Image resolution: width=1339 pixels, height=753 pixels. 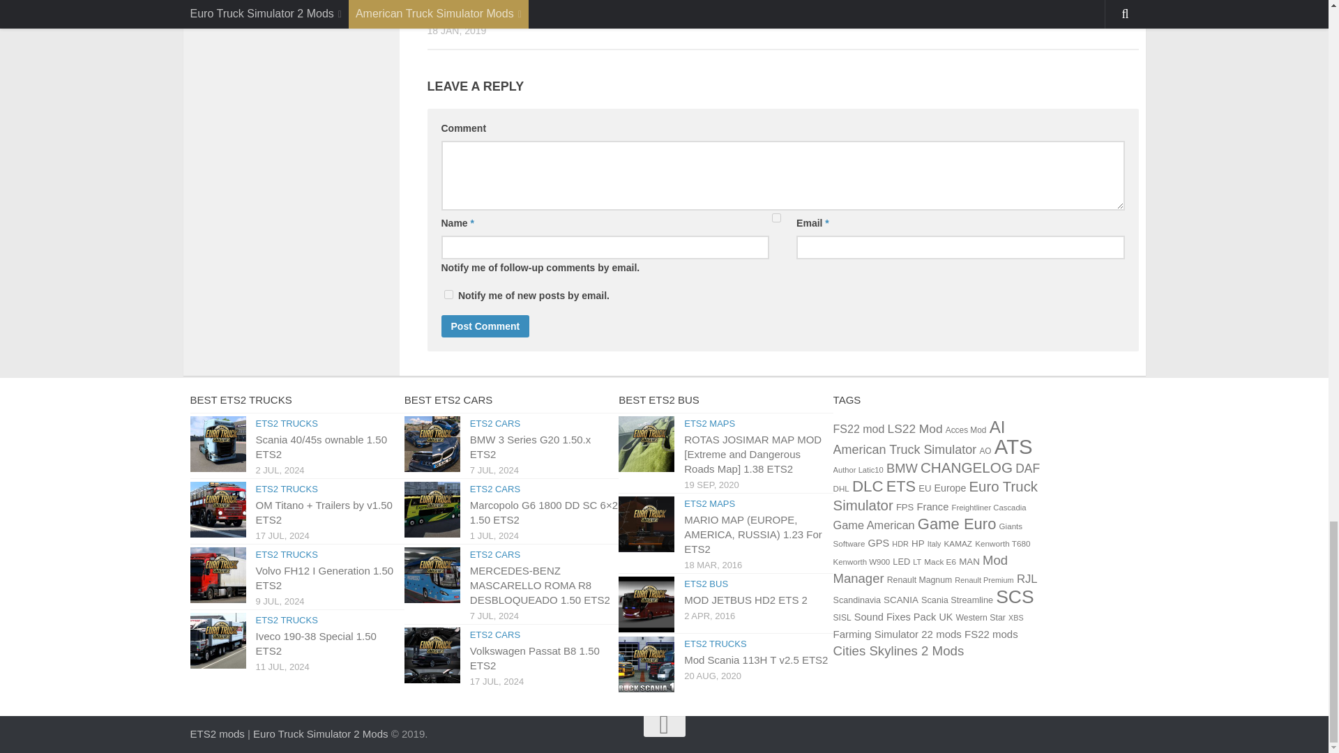 What do you see at coordinates (484, 326) in the screenshot?
I see `Post Comment` at bounding box center [484, 326].